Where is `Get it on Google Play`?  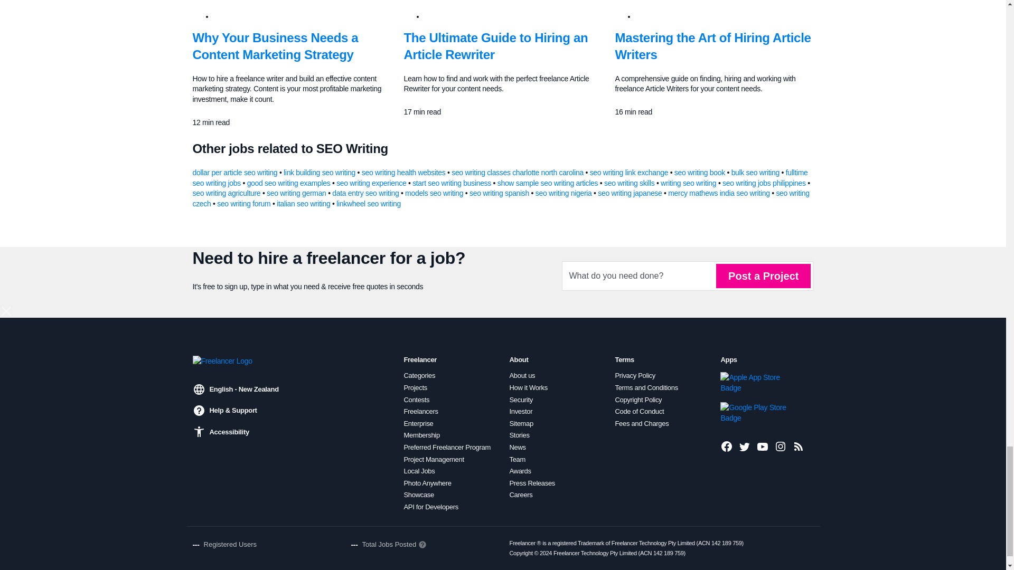 Get it on Google Play is located at coordinates (756, 413).